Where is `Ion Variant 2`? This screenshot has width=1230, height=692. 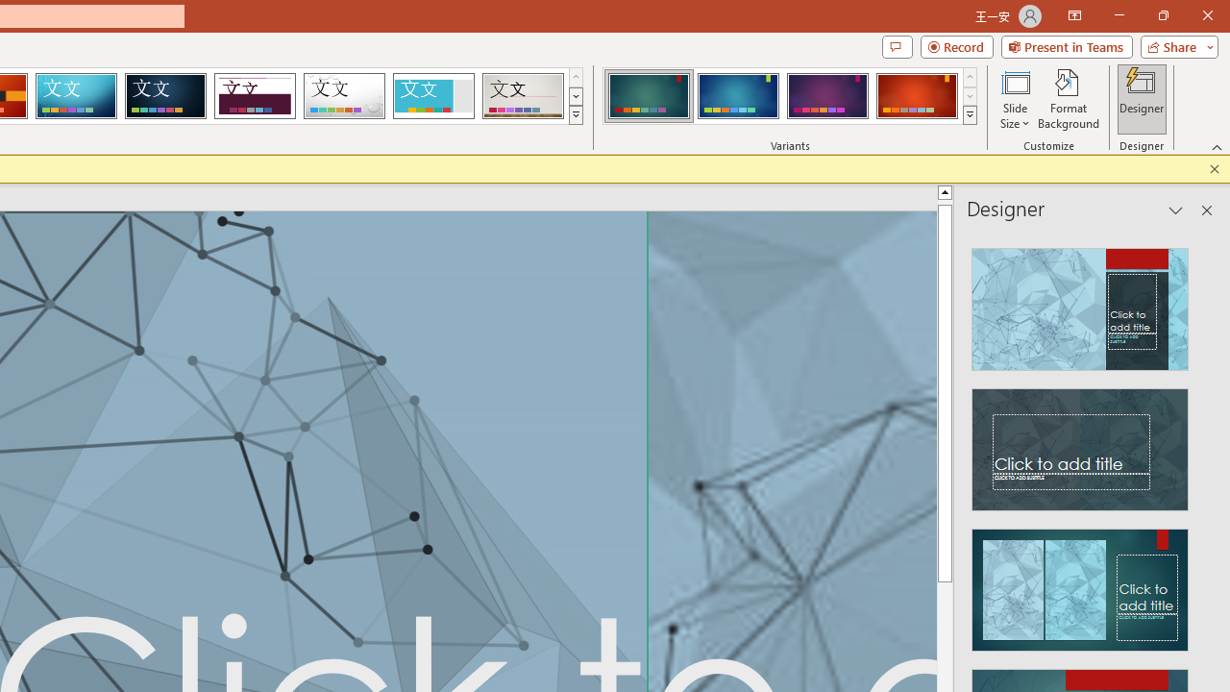
Ion Variant 2 is located at coordinates (738, 96).